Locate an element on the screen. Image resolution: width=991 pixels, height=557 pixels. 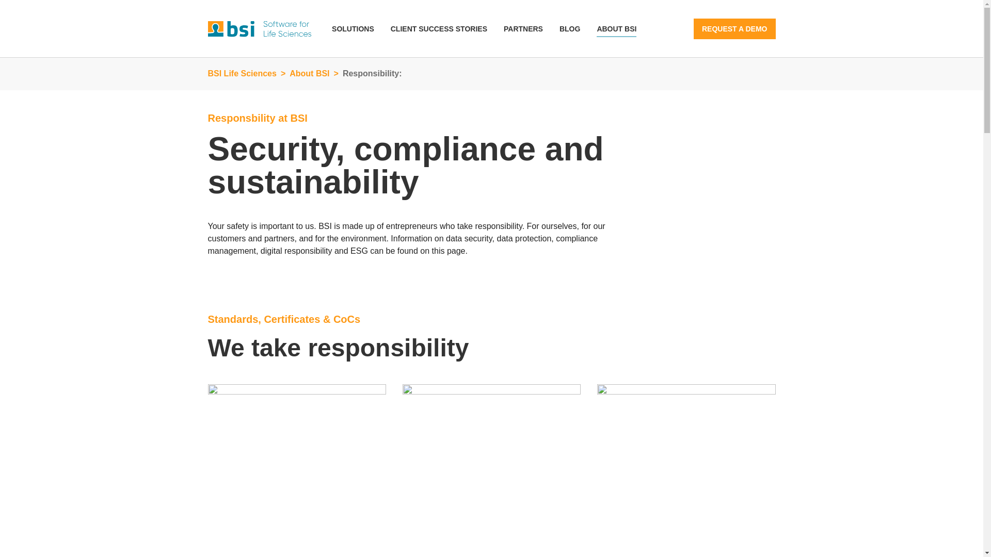
Solutions is located at coordinates (353, 28).